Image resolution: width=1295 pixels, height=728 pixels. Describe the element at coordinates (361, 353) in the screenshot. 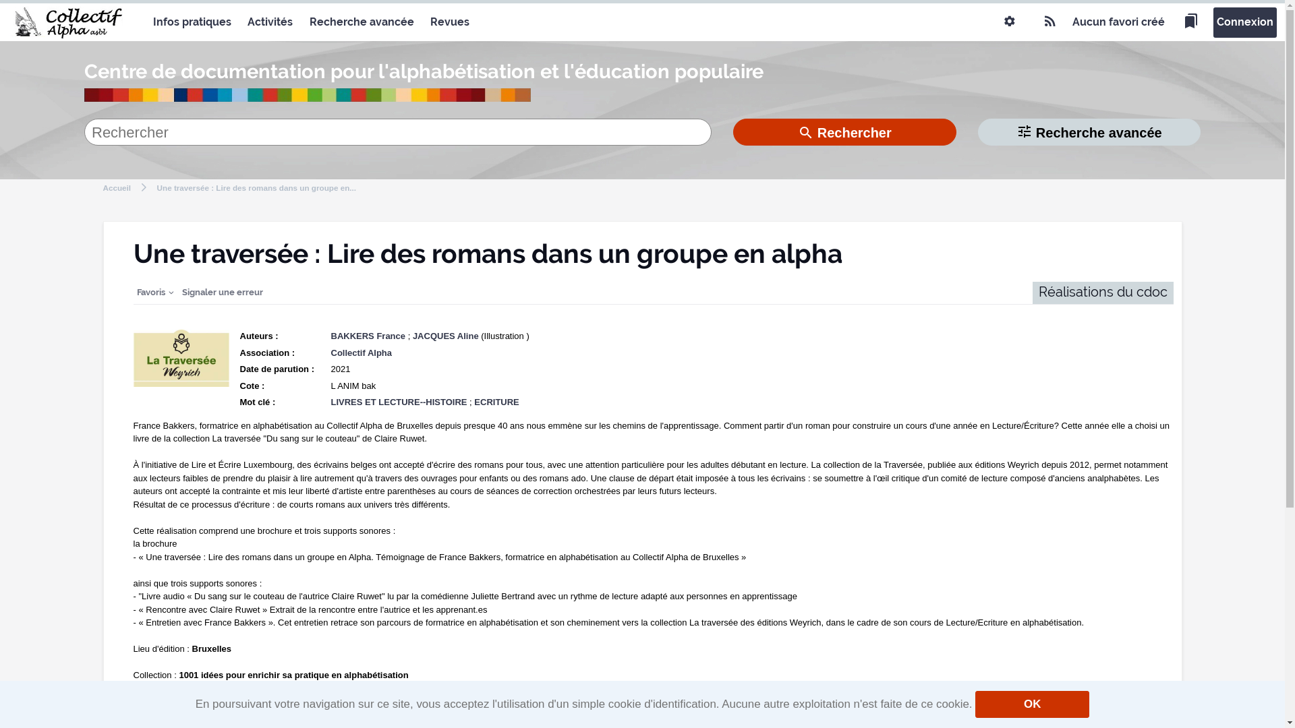

I see `Collectif Alpha` at that location.